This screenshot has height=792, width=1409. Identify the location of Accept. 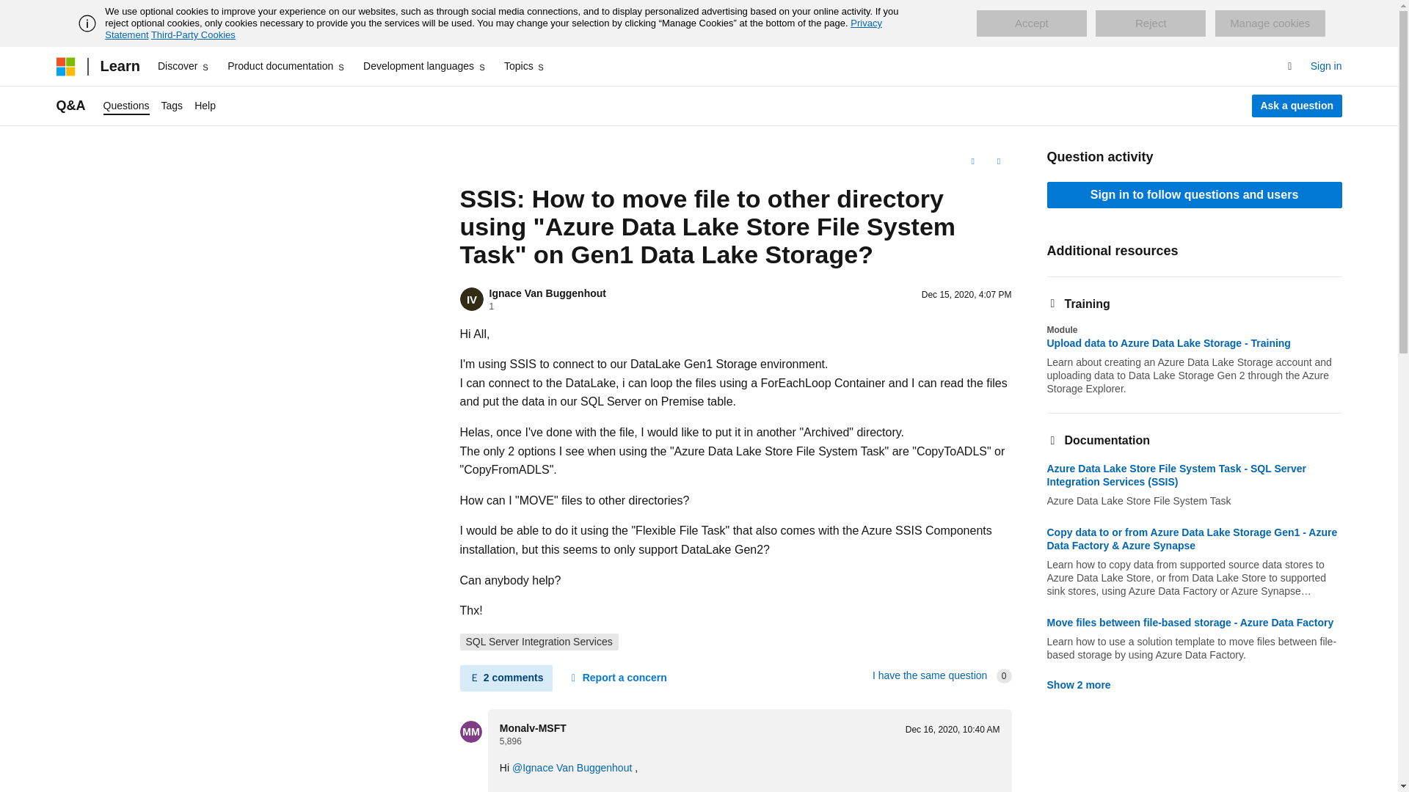
(1031, 23).